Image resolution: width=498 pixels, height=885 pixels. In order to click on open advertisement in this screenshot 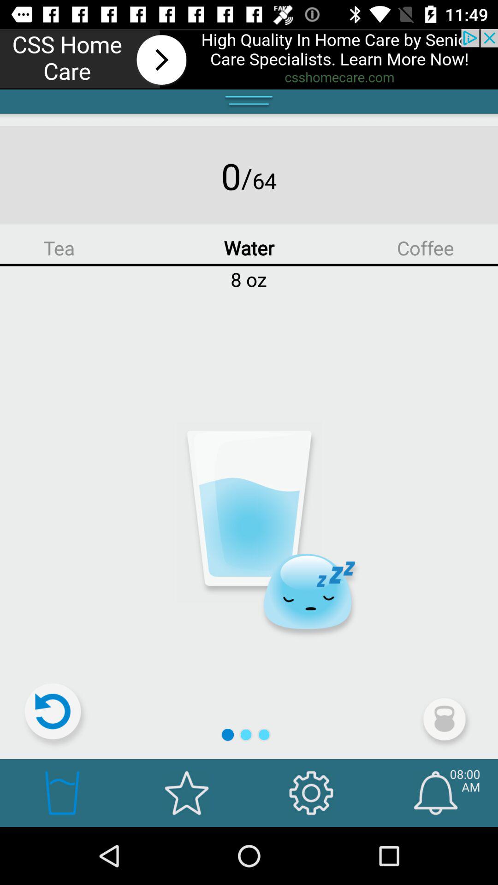, I will do `click(249, 59)`.